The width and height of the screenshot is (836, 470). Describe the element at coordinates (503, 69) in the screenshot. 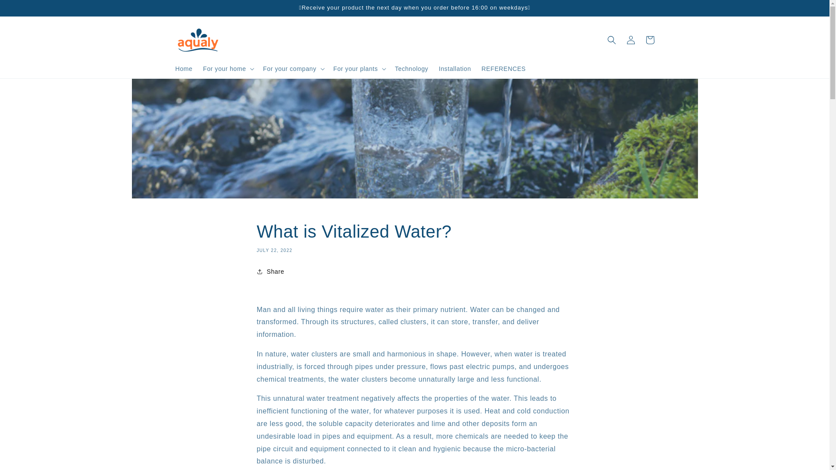

I see `REFERENCES` at that location.